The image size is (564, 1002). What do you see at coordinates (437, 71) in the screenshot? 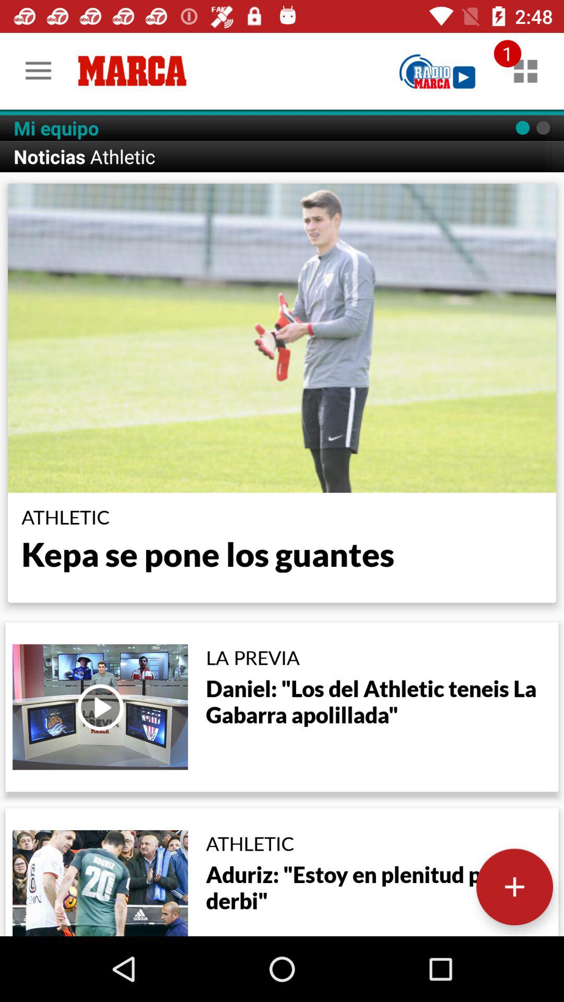
I see `select item next to mi equipo` at bounding box center [437, 71].